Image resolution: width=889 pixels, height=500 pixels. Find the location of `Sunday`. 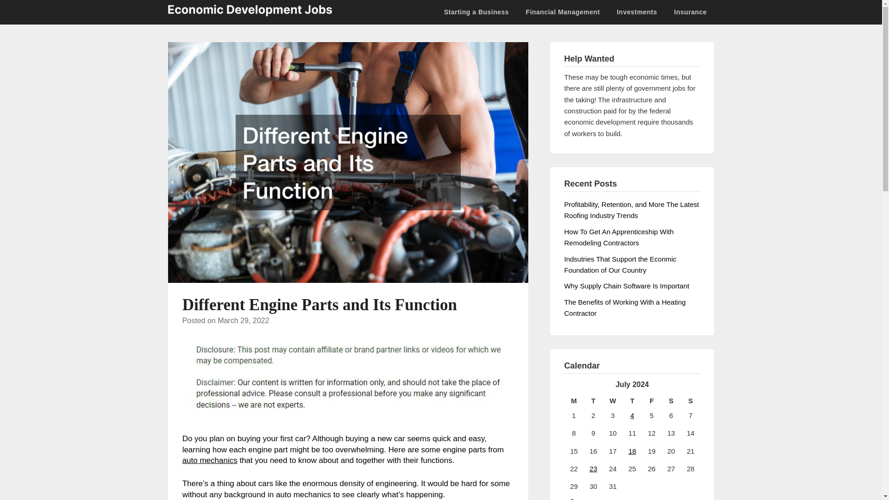

Sunday is located at coordinates (690, 401).